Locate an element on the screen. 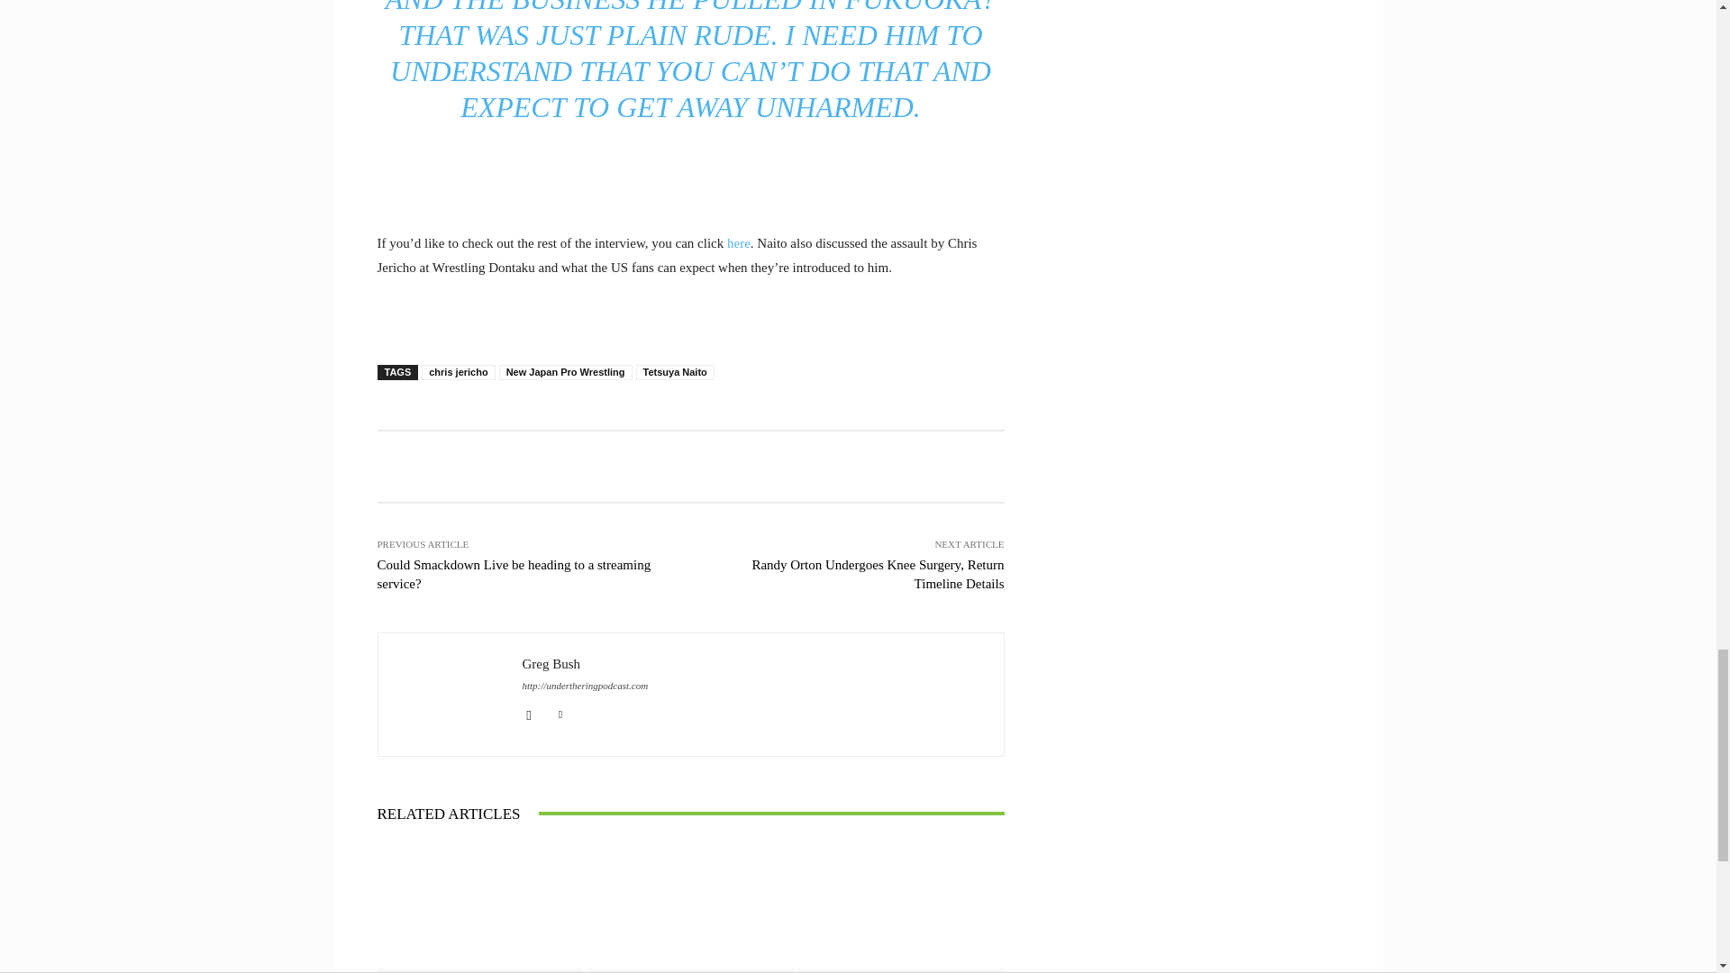  Nikki Bella Sad 911 Call To Cops Leaks is located at coordinates (479, 908).